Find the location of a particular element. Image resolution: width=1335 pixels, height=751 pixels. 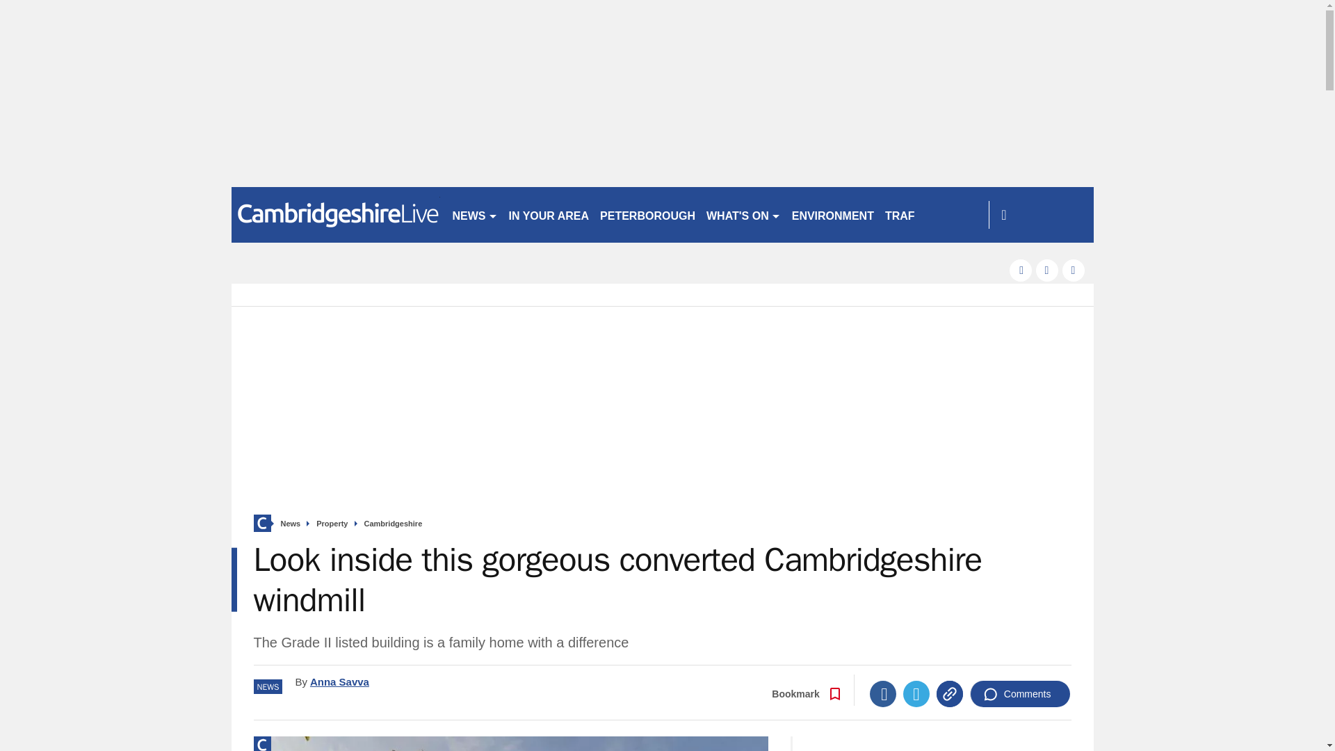

Twitter is located at coordinates (916, 694).